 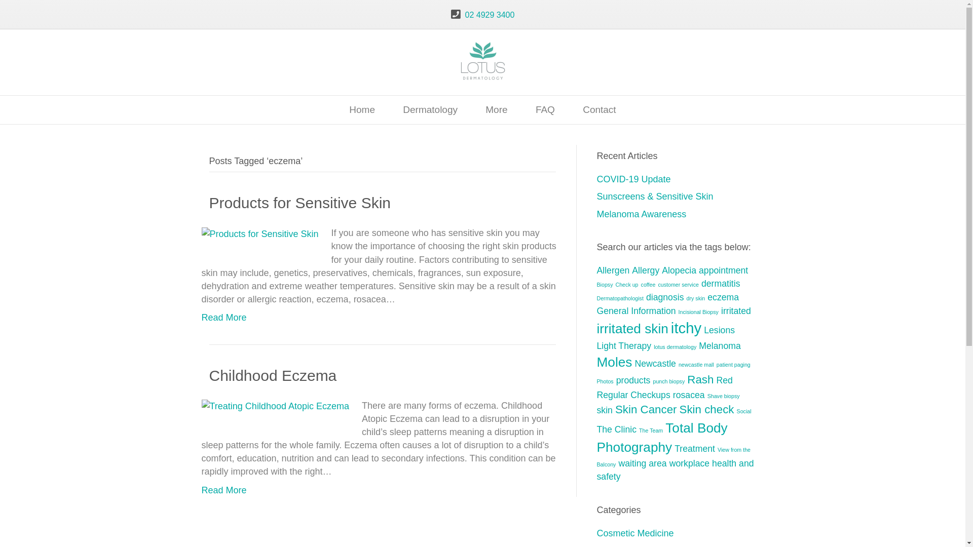 I want to click on Products for Sensitive Skin, so click(x=300, y=203).